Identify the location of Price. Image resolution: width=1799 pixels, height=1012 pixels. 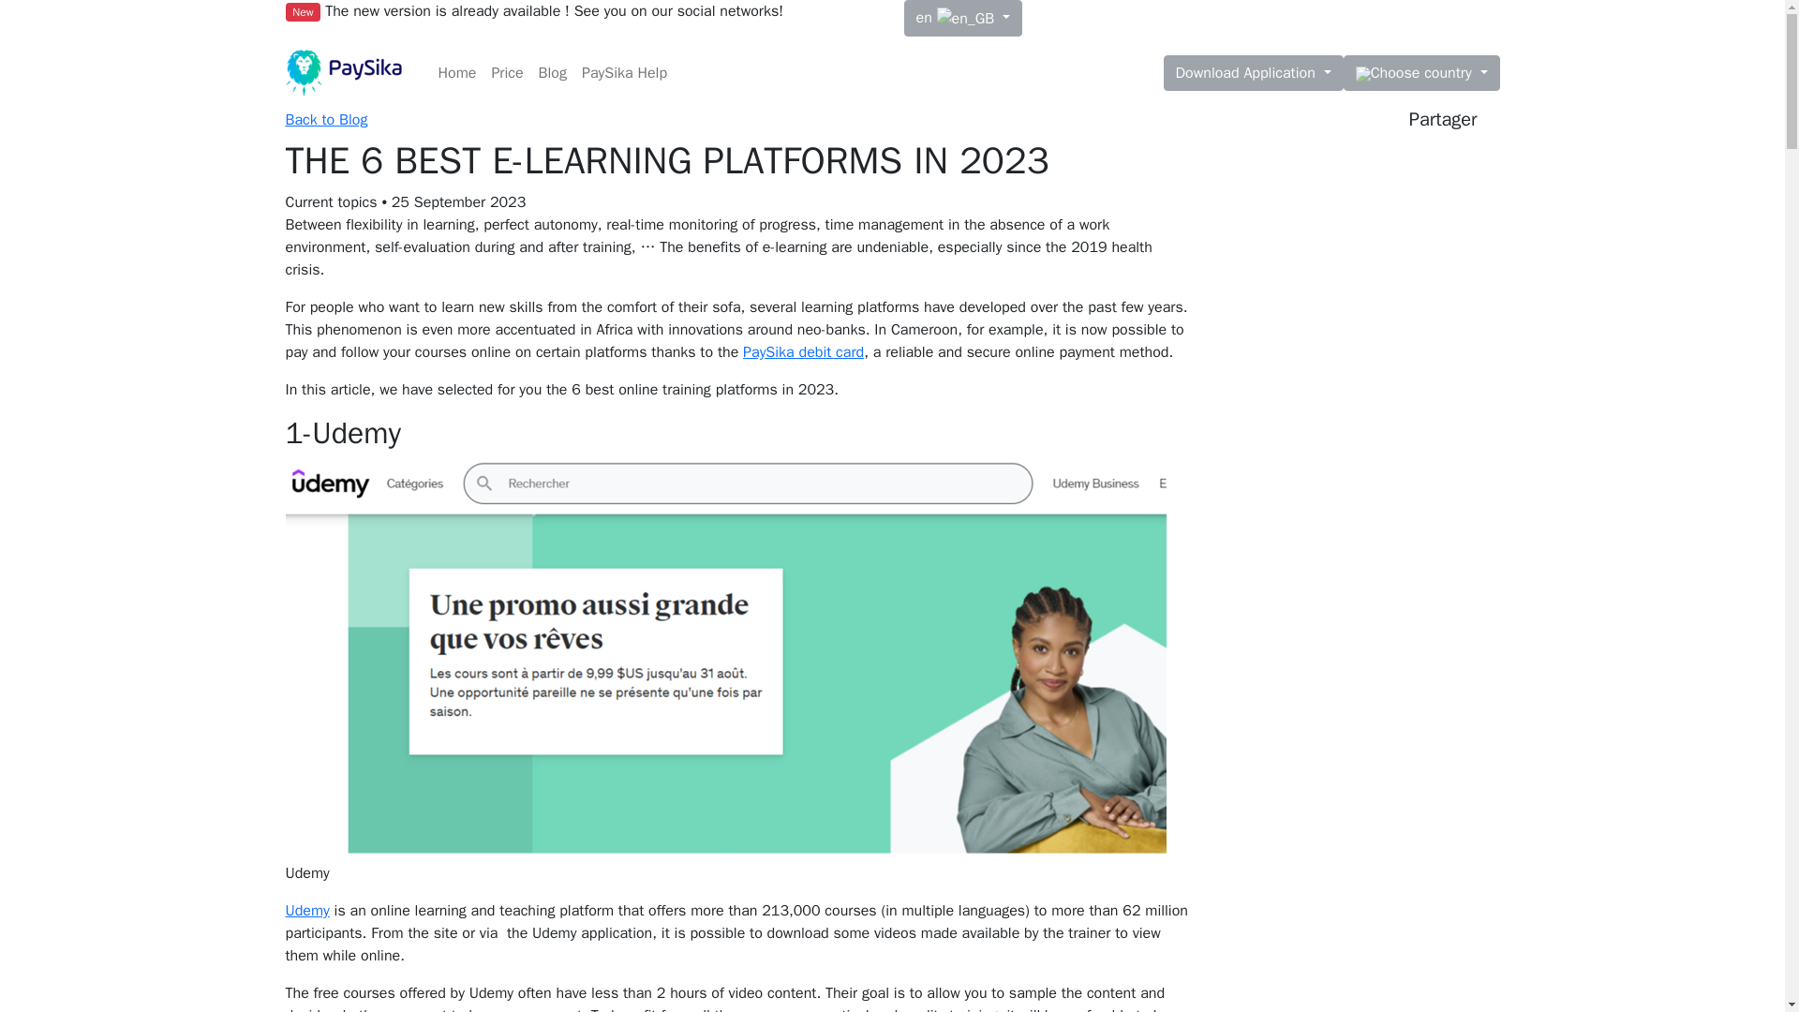
(507, 73).